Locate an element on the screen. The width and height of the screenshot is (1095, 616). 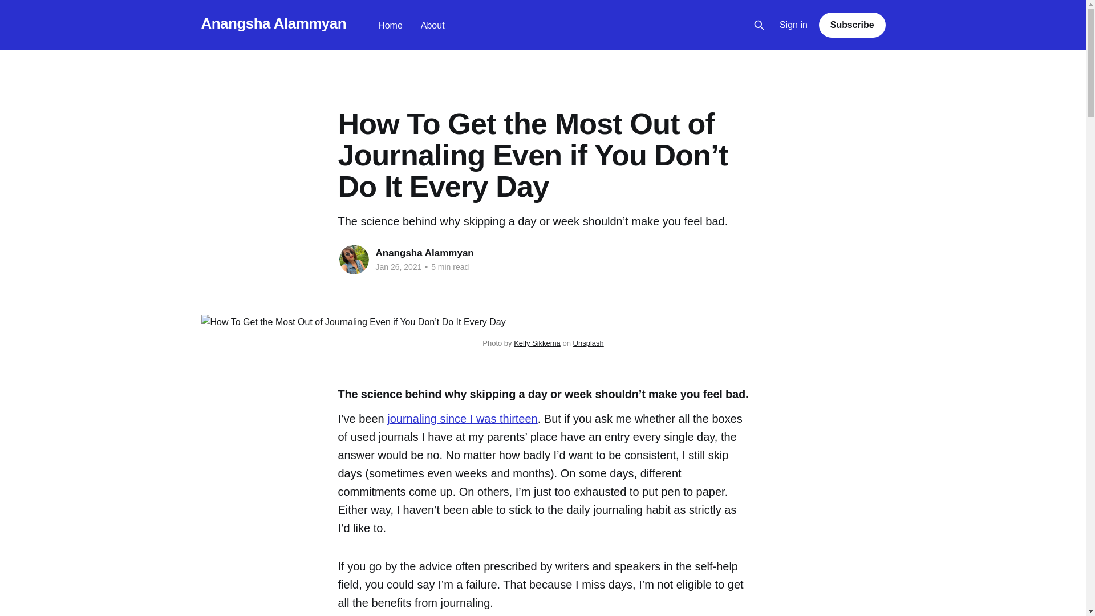
Home is located at coordinates (390, 25).